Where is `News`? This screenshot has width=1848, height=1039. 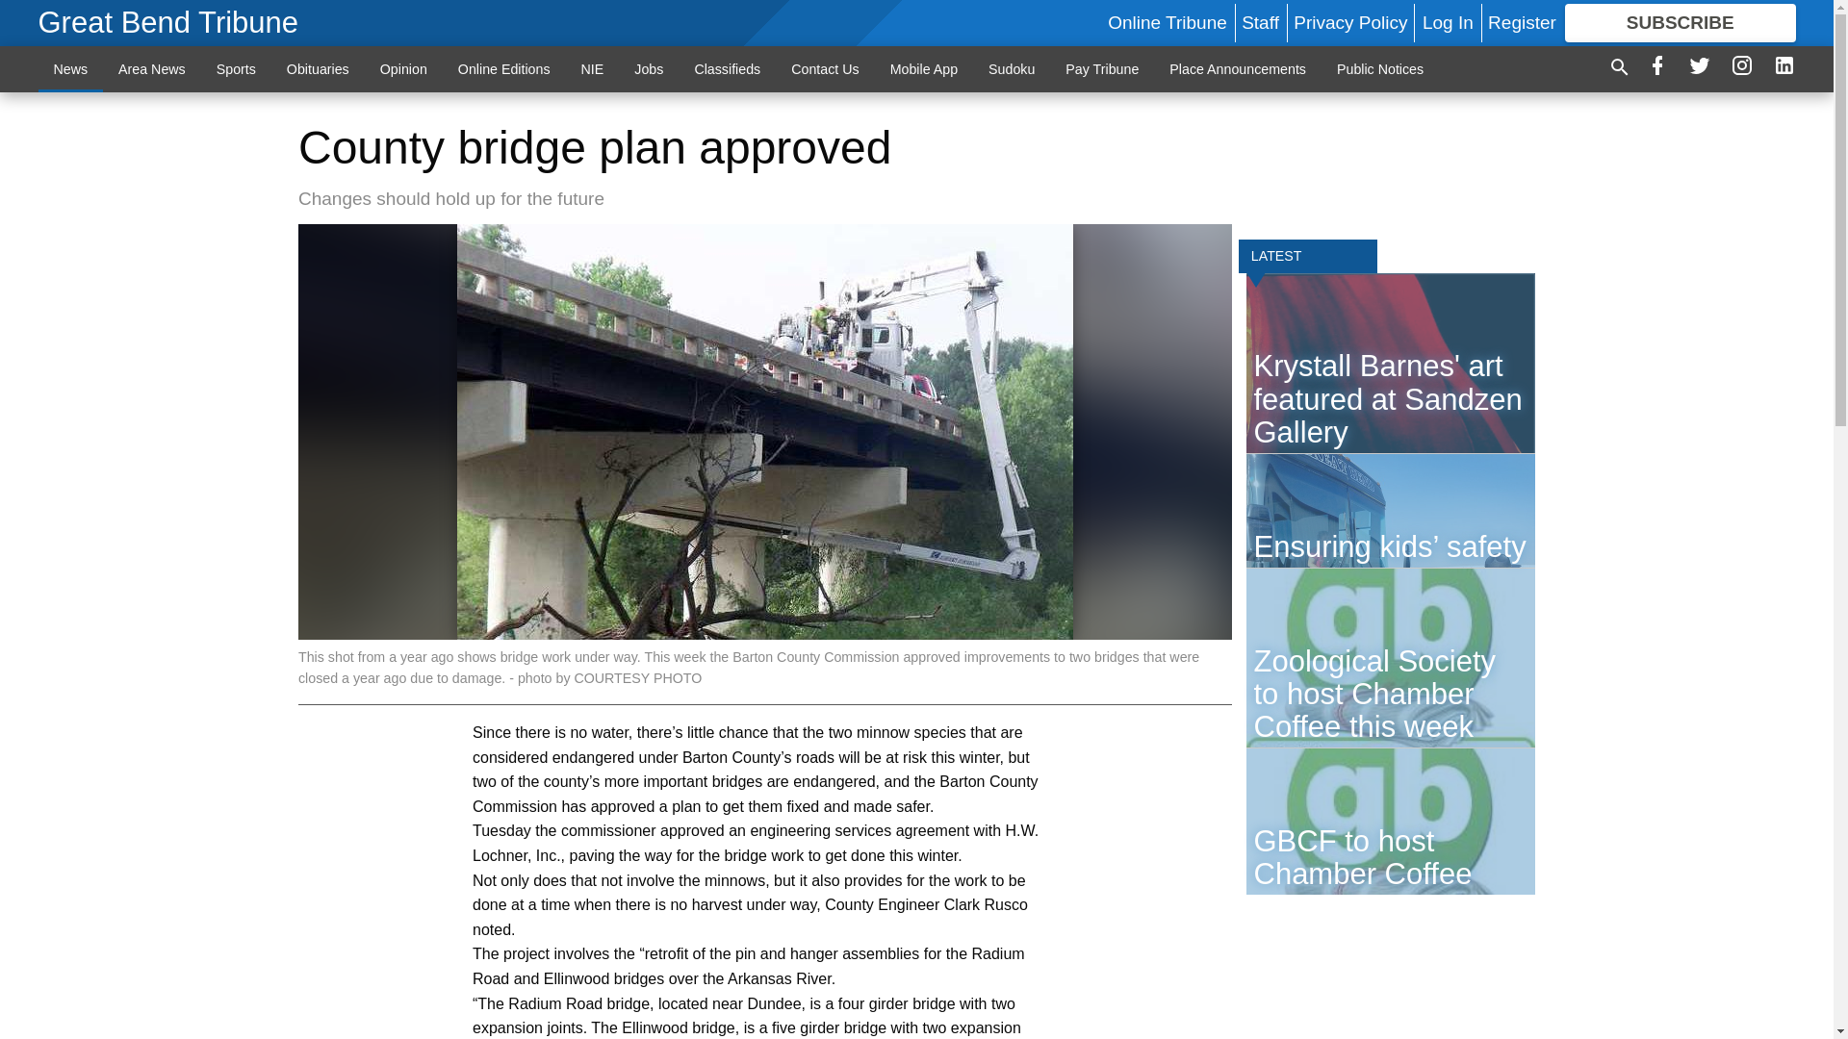 News is located at coordinates (71, 68).